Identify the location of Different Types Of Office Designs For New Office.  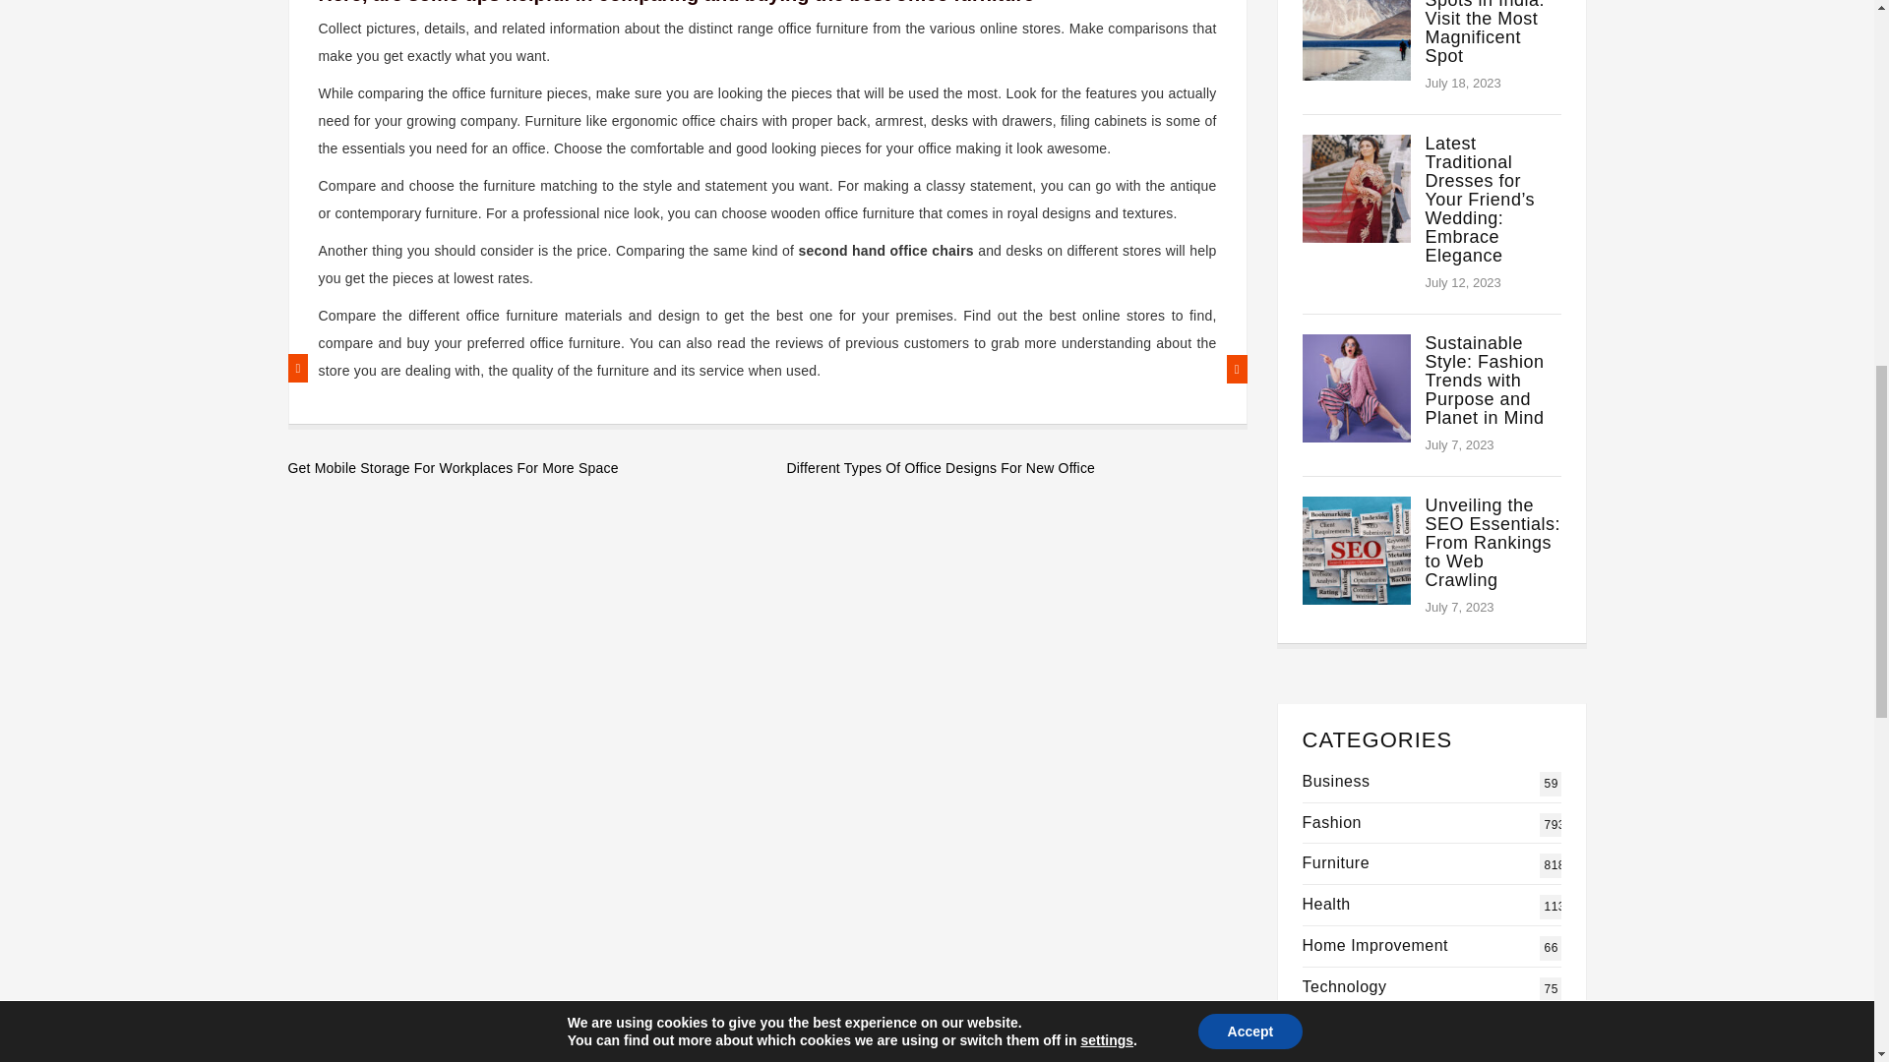
(1336, 862).